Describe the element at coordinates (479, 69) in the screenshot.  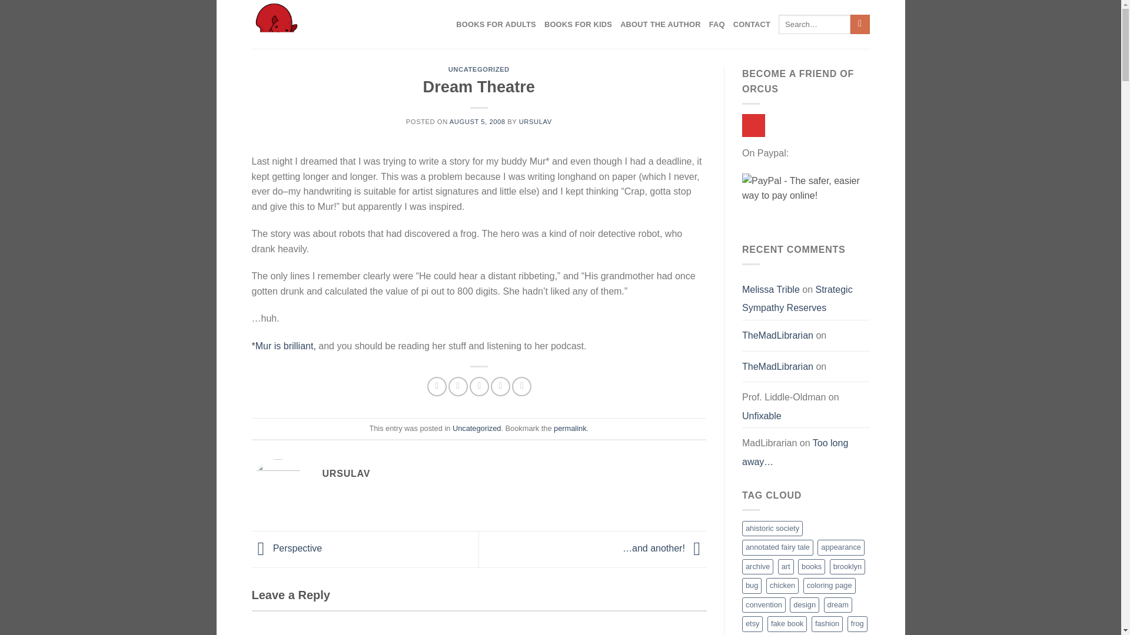
I see `UNCATEGORIZED` at that location.